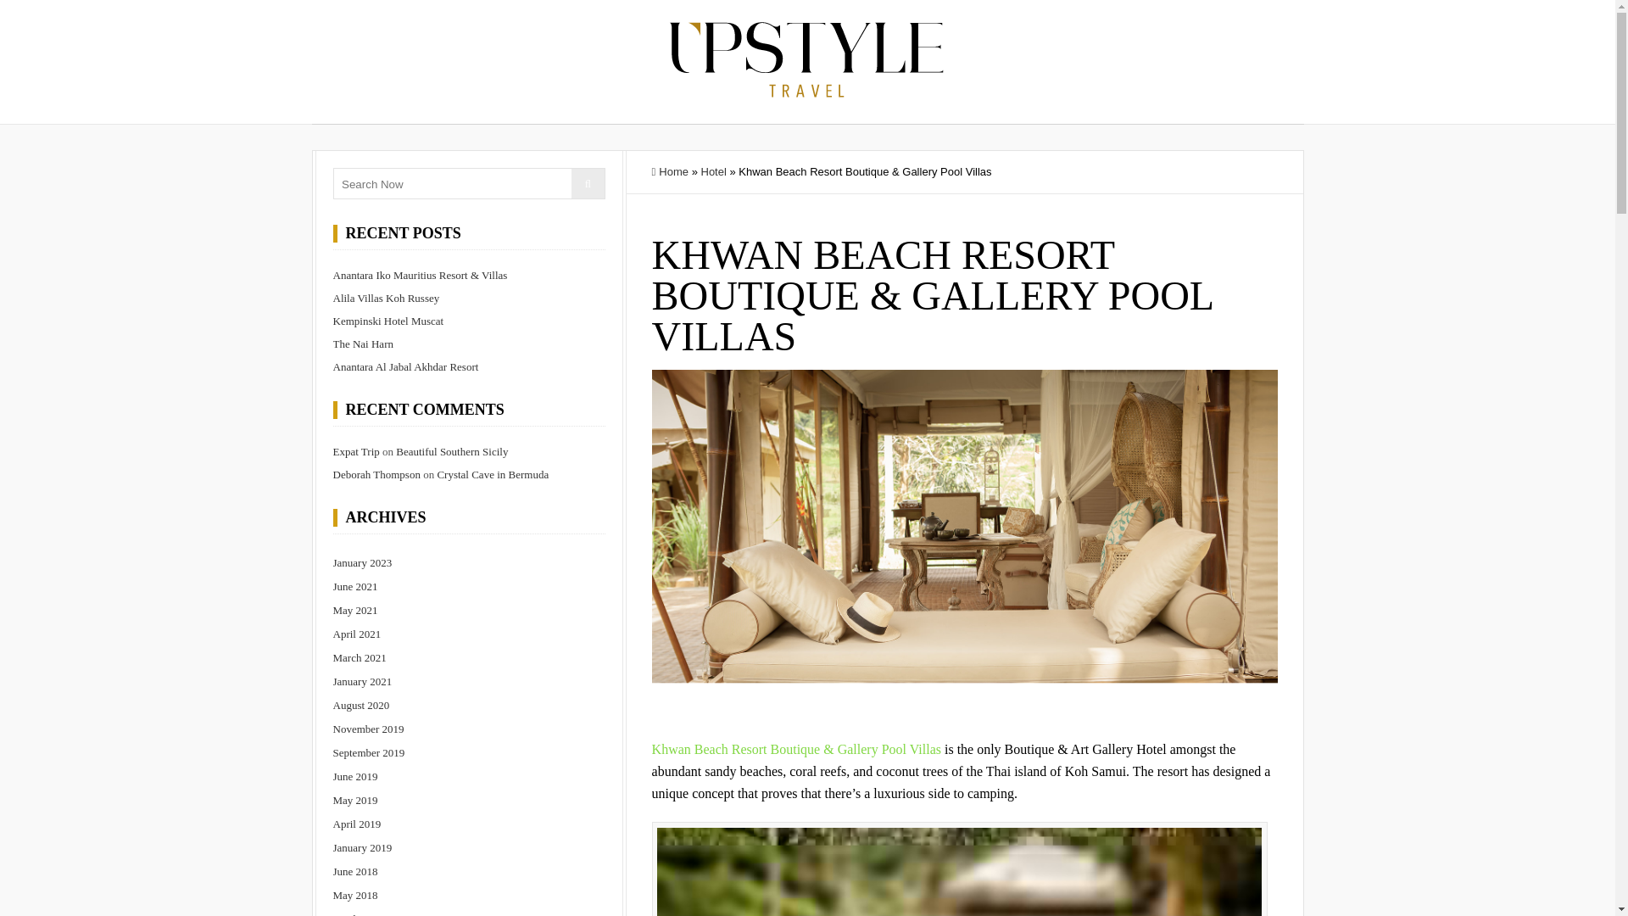 The image size is (1628, 916). I want to click on Kempinski Hotel Muscat, so click(387, 321).